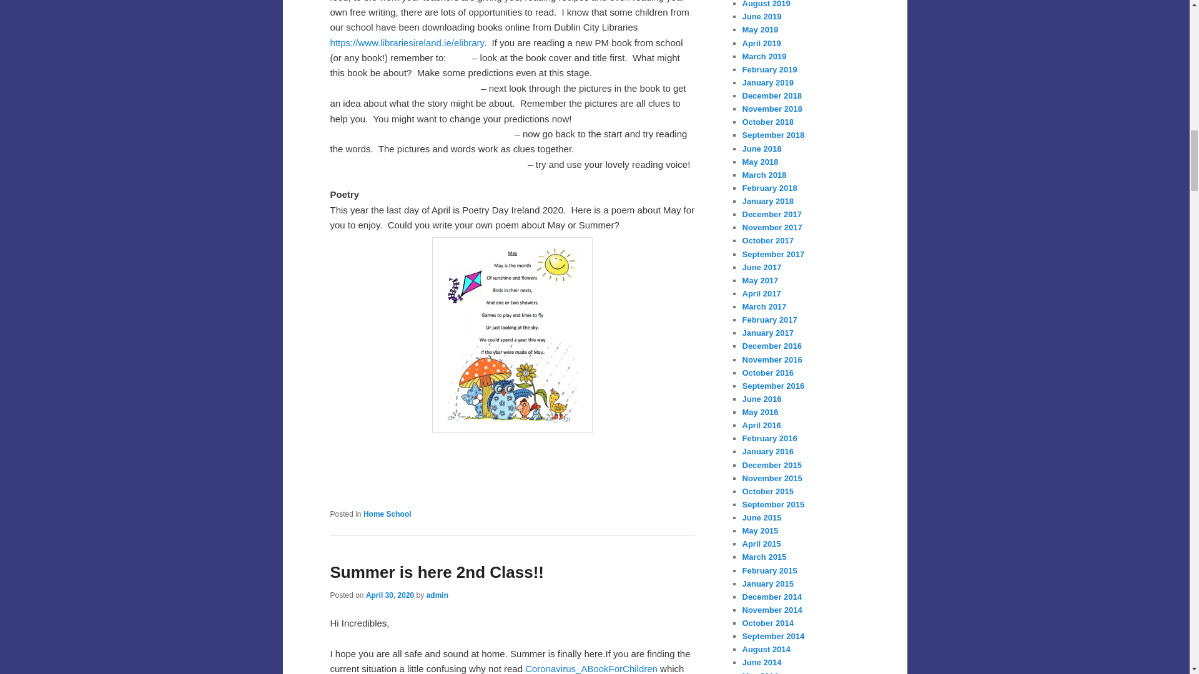 The height and width of the screenshot is (674, 1199). Describe the element at coordinates (437, 595) in the screenshot. I see `admin` at that location.